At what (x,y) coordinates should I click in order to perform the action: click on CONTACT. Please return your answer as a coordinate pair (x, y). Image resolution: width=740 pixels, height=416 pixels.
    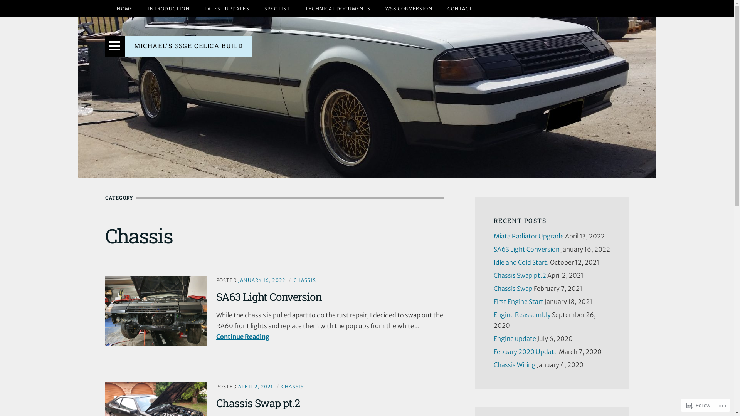
    Looking at the image, I should click on (460, 8).